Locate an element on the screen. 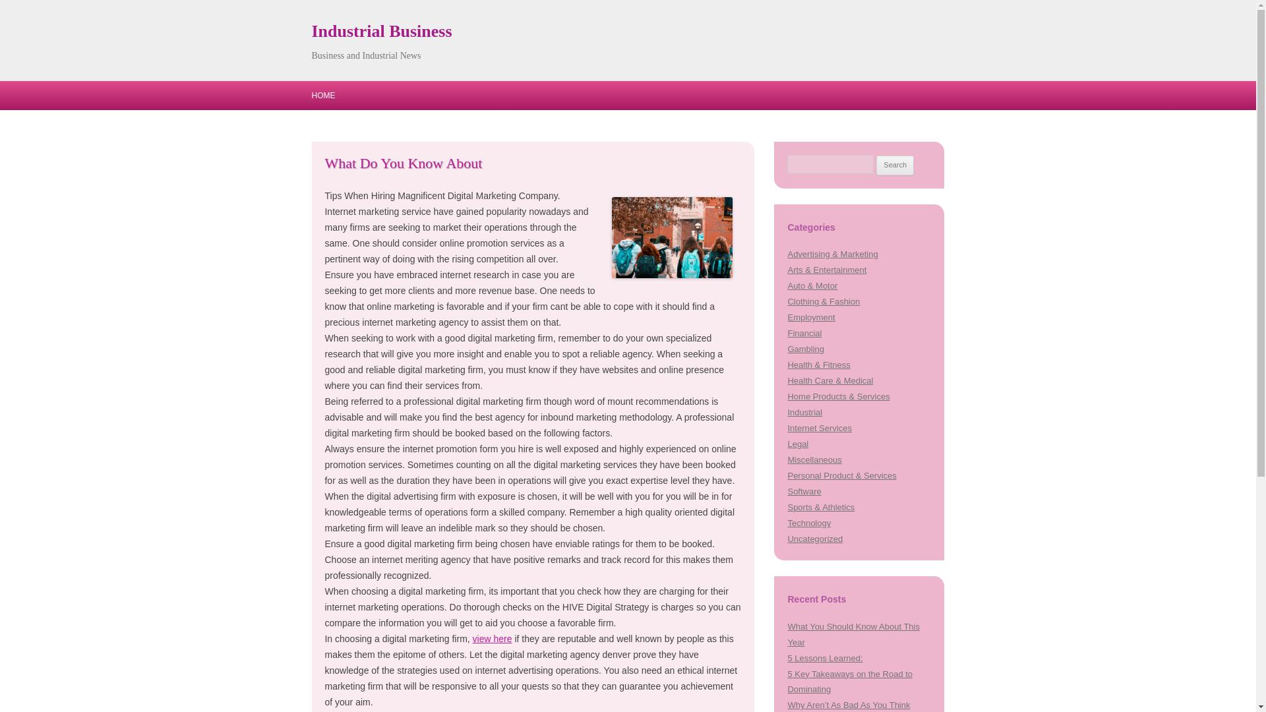 The height and width of the screenshot is (712, 1266). Search is located at coordinates (895, 165).